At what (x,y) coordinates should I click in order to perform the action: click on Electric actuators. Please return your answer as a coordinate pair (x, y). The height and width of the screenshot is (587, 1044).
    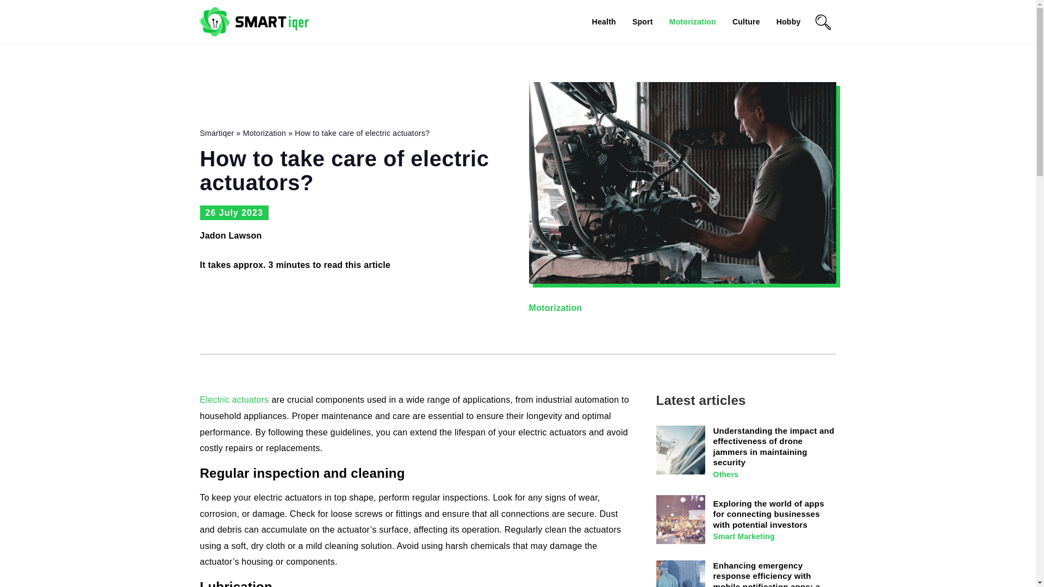
    Looking at the image, I should click on (235, 399).